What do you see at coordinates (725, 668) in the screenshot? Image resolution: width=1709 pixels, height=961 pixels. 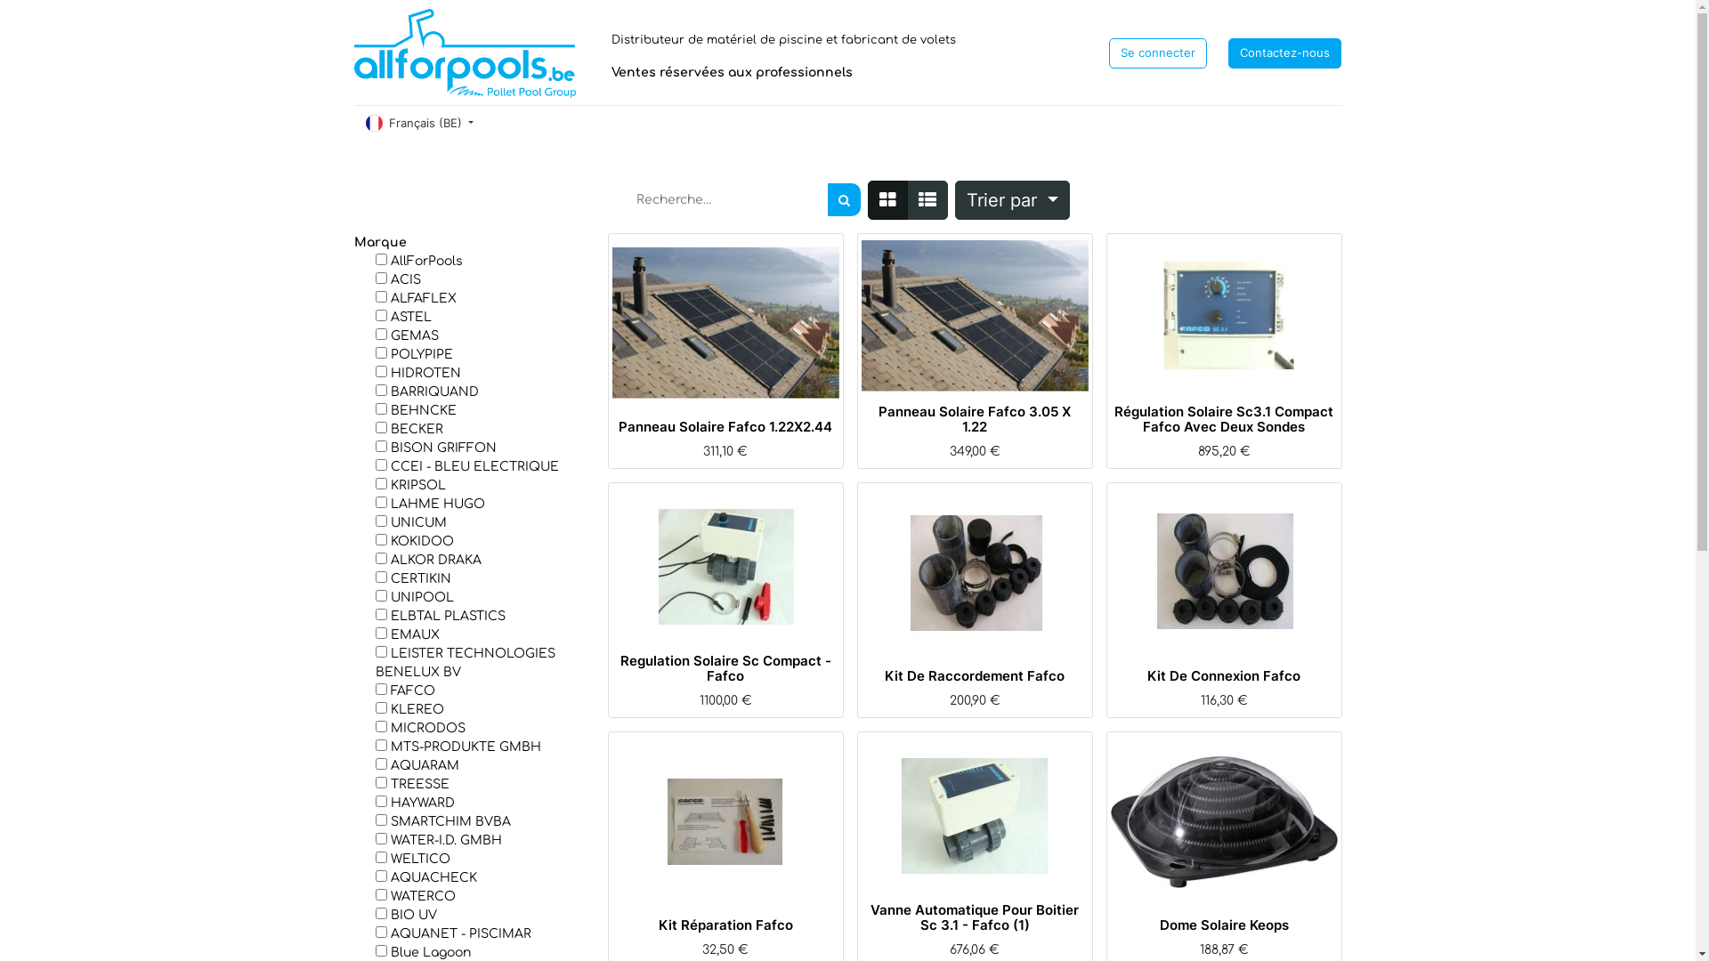 I see `Regulation Solaire Sc Compact - Fafco` at bounding box center [725, 668].